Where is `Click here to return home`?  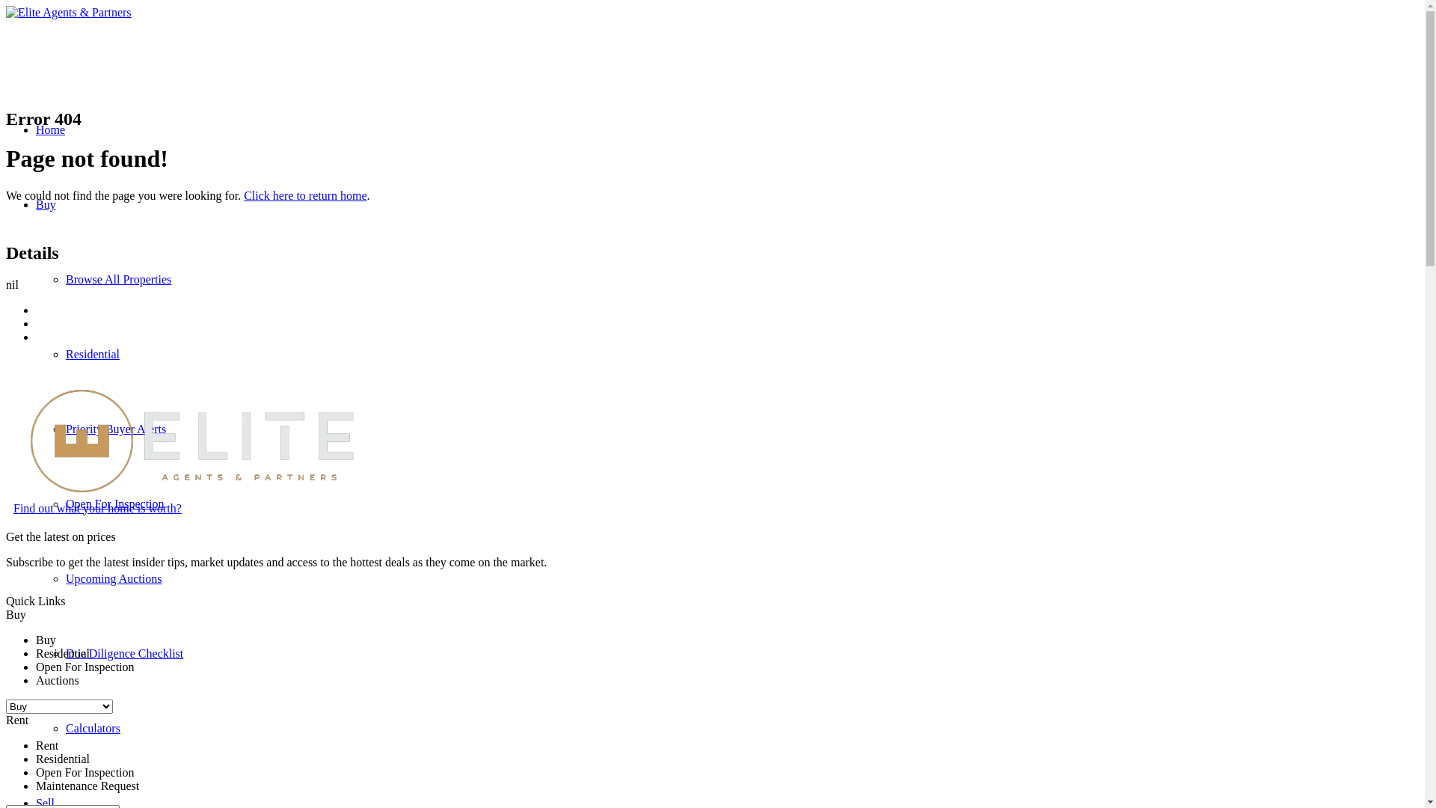
Click here to return home is located at coordinates (305, 196).